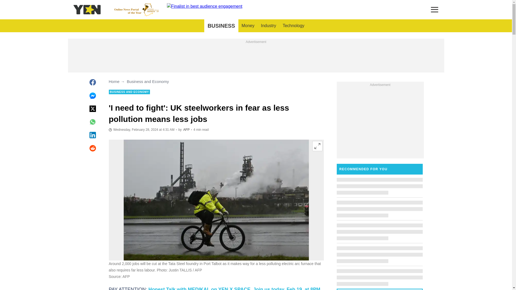 Image resolution: width=516 pixels, height=290 pixels. Describe the element at coordinates (137, 10) in the screenshot. I see `2024-02-28T04:31:07Z` at that location.